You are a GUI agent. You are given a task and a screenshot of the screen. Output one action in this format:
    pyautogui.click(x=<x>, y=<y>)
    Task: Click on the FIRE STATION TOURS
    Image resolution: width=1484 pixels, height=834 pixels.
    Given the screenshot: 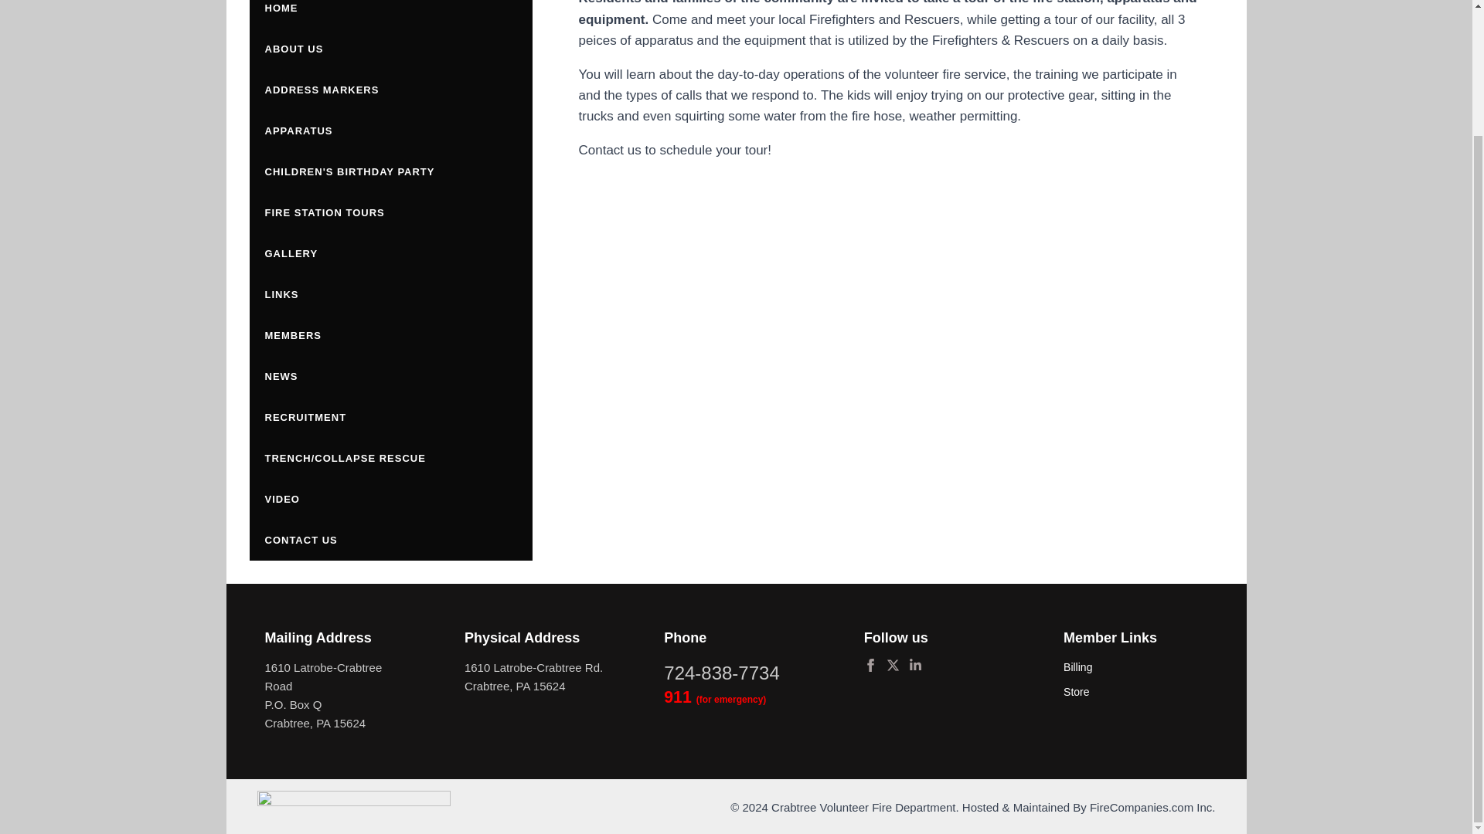 What is the action you would take?
    pyautogui.click(x=390, y=213)
    